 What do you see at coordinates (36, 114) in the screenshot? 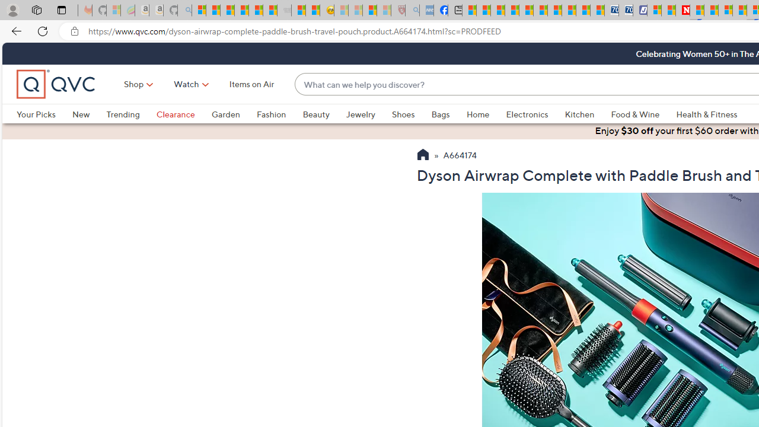
I see `Your Picks` at bounding box center [36, 114].